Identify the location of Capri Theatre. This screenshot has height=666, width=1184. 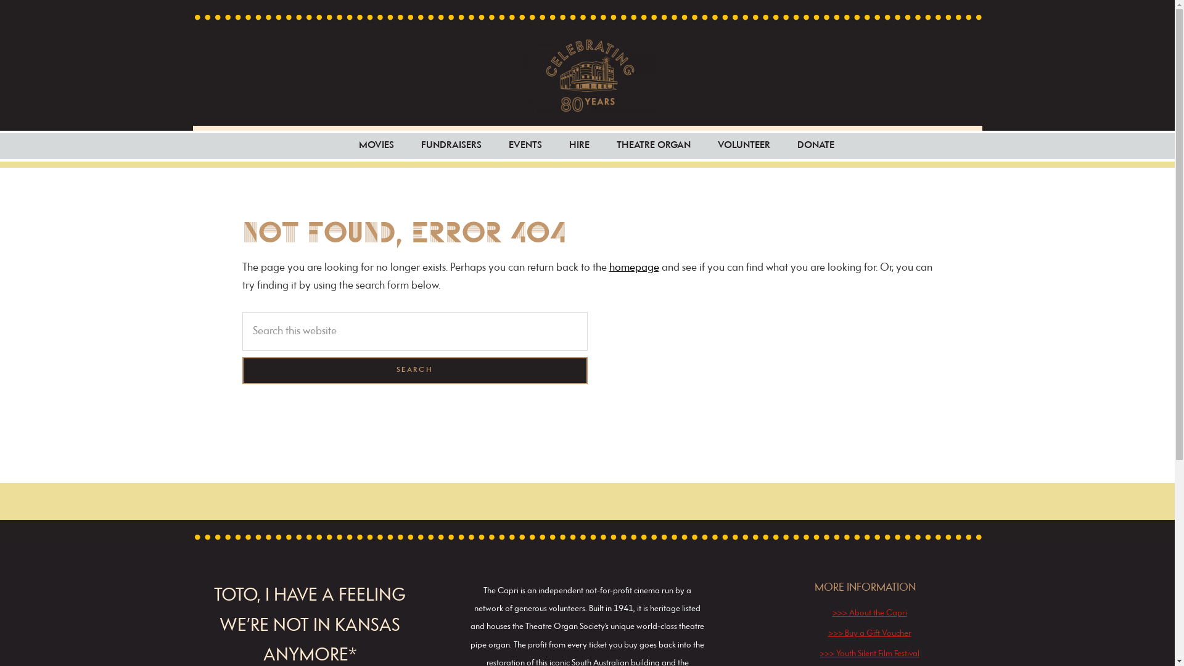
(588, 75).